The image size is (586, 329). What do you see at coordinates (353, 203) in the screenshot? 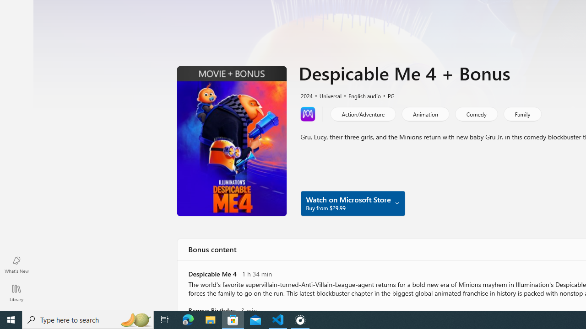
I see `Watch on Microsoft Store Buy from $29.99` at bounding box center [353, 203].